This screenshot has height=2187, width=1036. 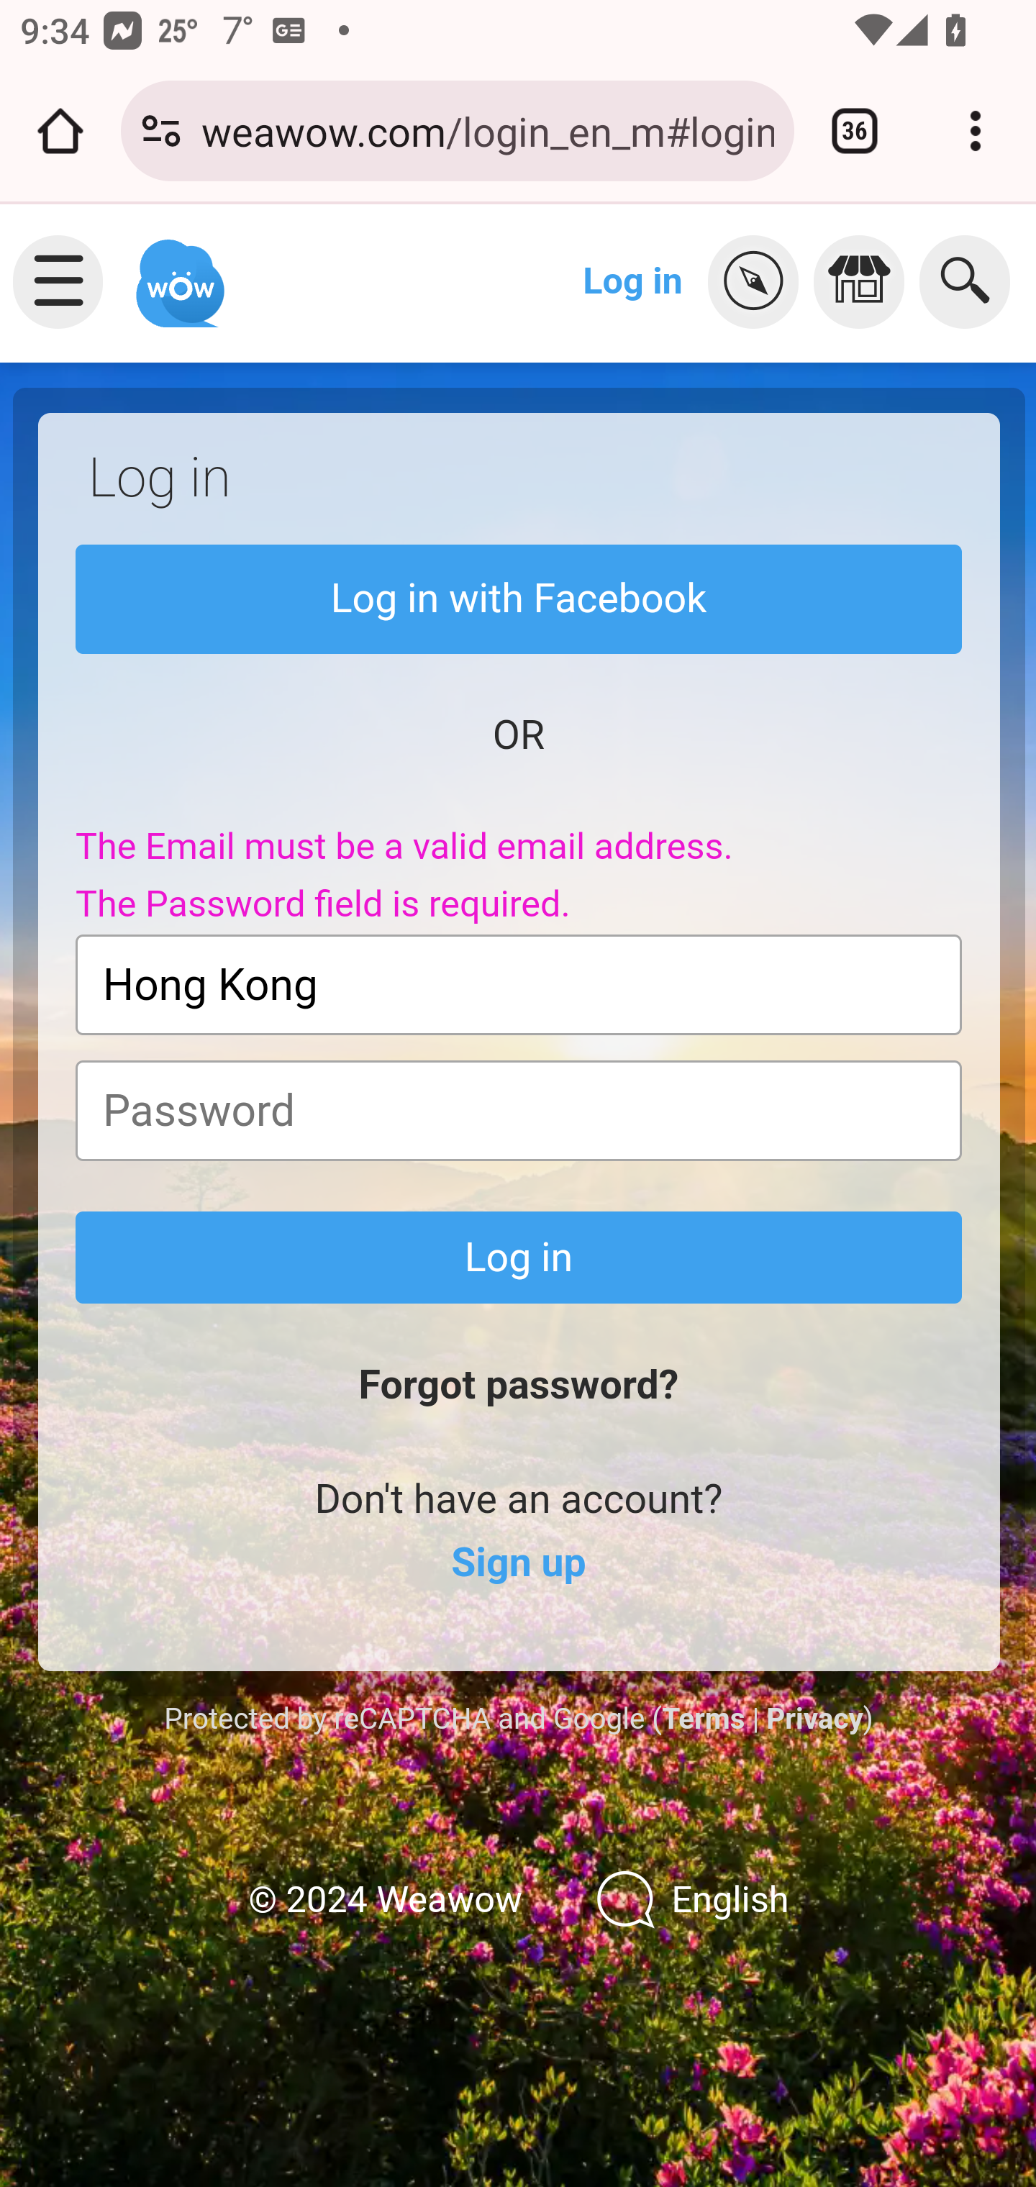 What do you see at coordinates (161, 131) in the screenshot?
I see `Connection is secure` at bounding box center [161, 131].